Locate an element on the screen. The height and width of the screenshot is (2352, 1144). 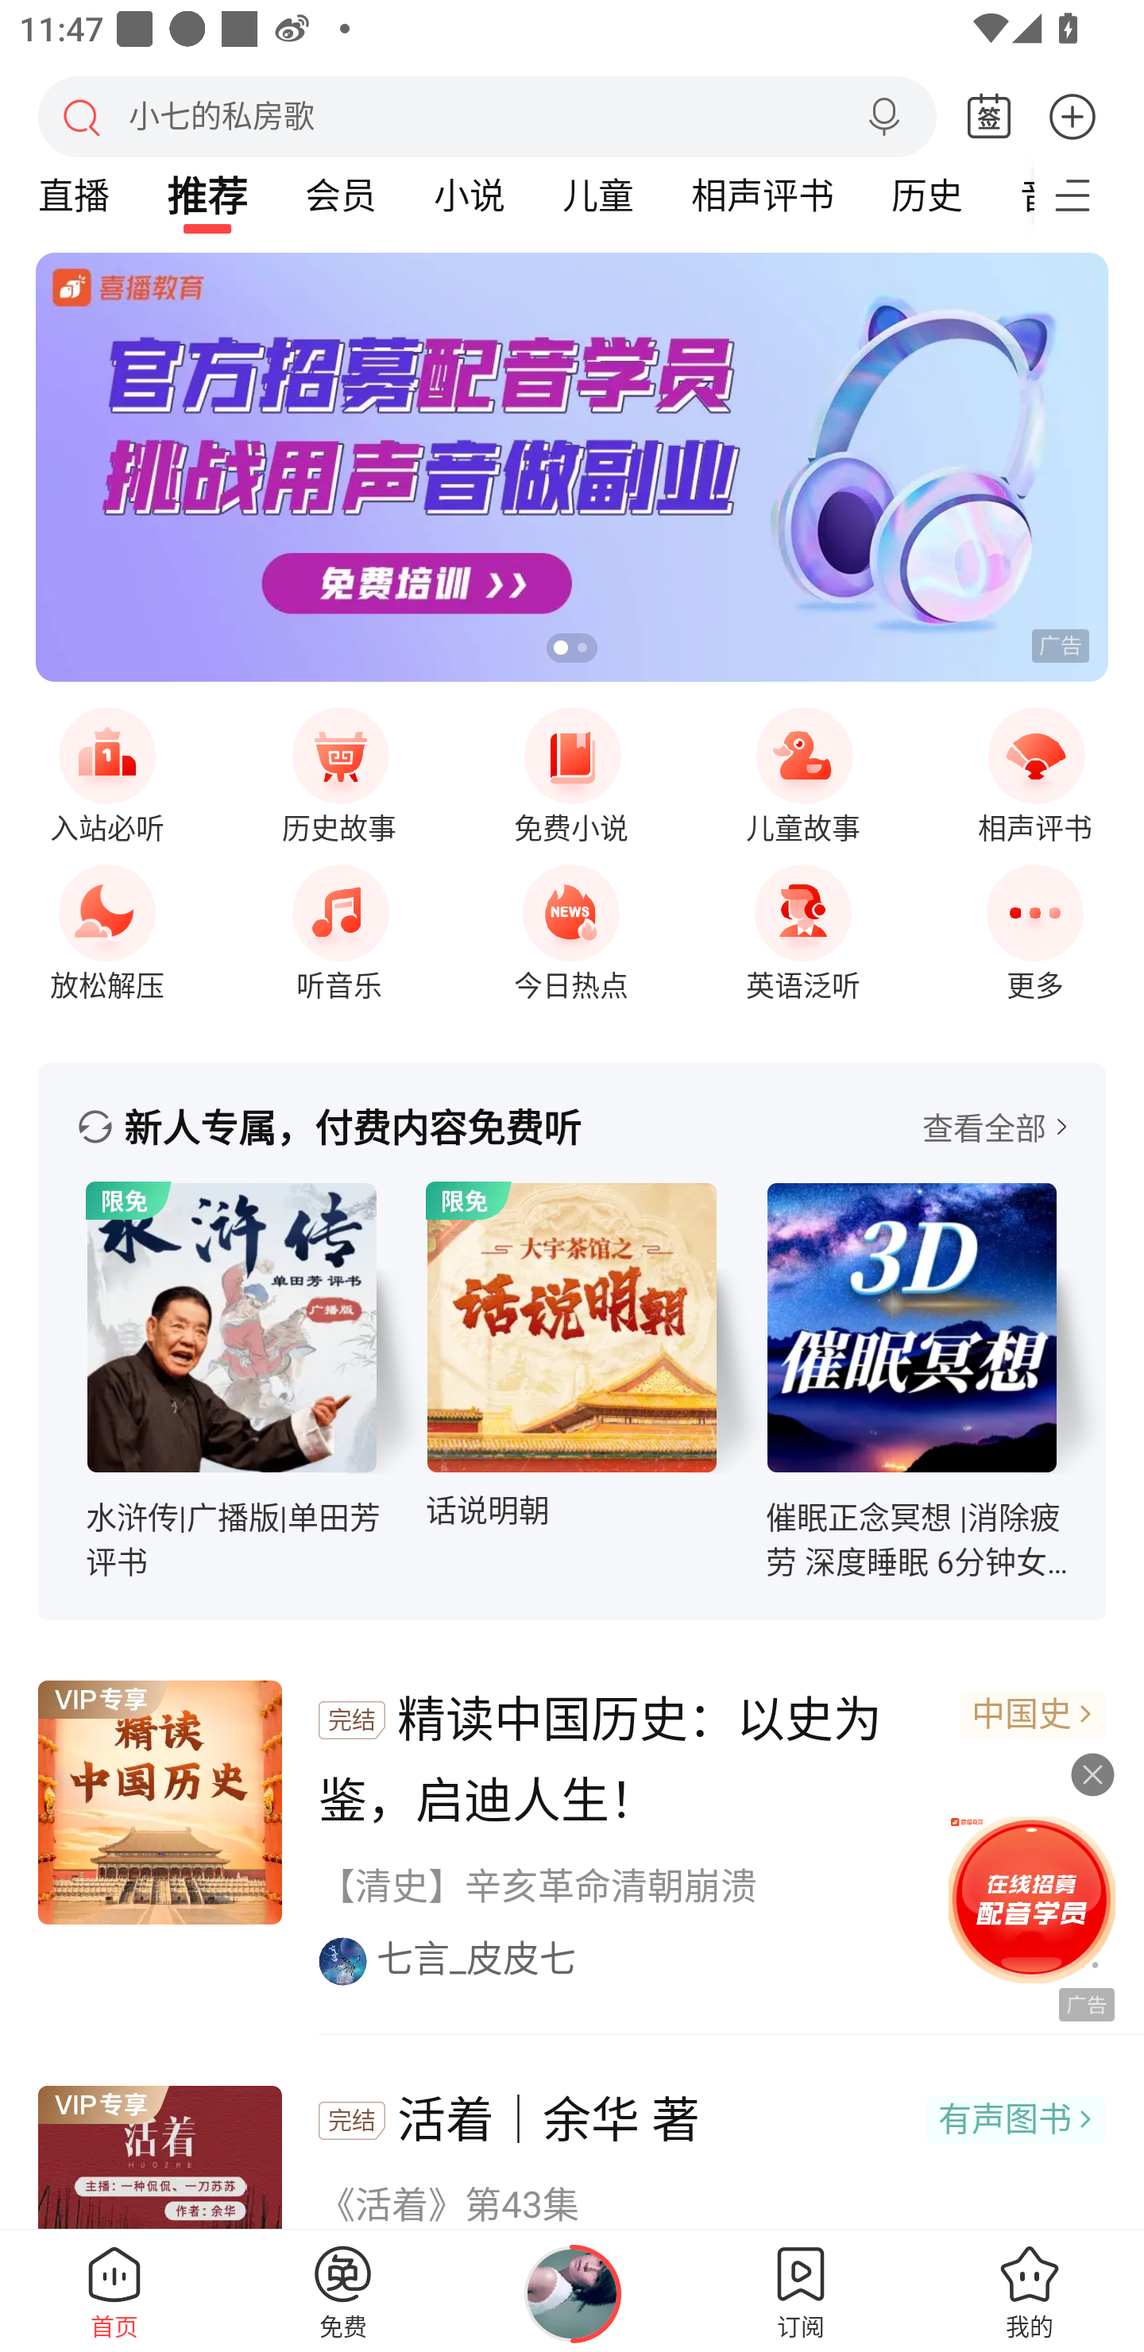
放松解压 is located at coordinates (106, 925).